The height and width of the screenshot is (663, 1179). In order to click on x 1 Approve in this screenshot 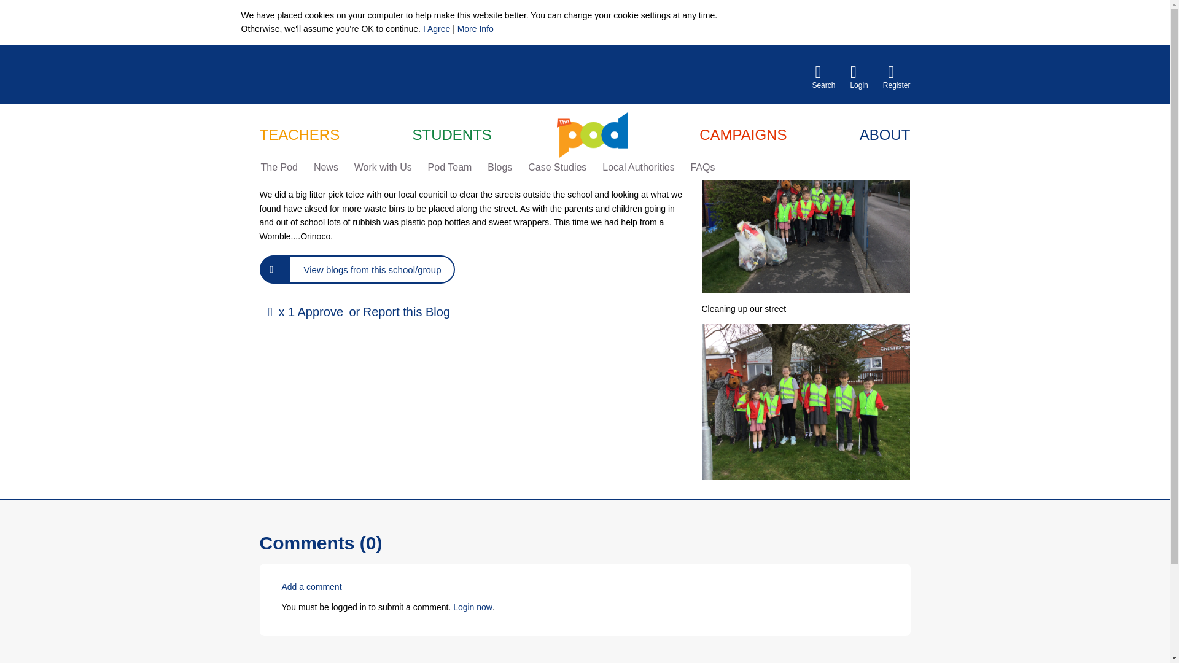, I will do `click(304, 312)`.